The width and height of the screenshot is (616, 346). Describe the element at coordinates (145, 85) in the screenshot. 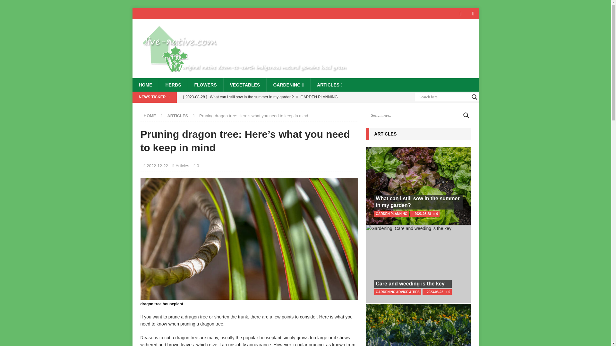

I see `HOME` at that location.